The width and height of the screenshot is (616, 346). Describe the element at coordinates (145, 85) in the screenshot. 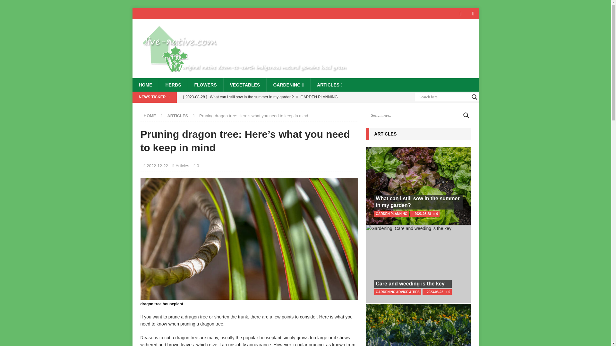

I see `HOME` at that location.